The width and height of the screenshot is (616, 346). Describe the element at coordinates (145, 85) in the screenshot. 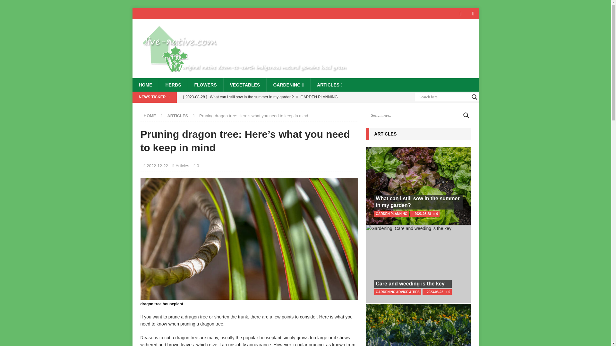

I see `HOME` at that location.